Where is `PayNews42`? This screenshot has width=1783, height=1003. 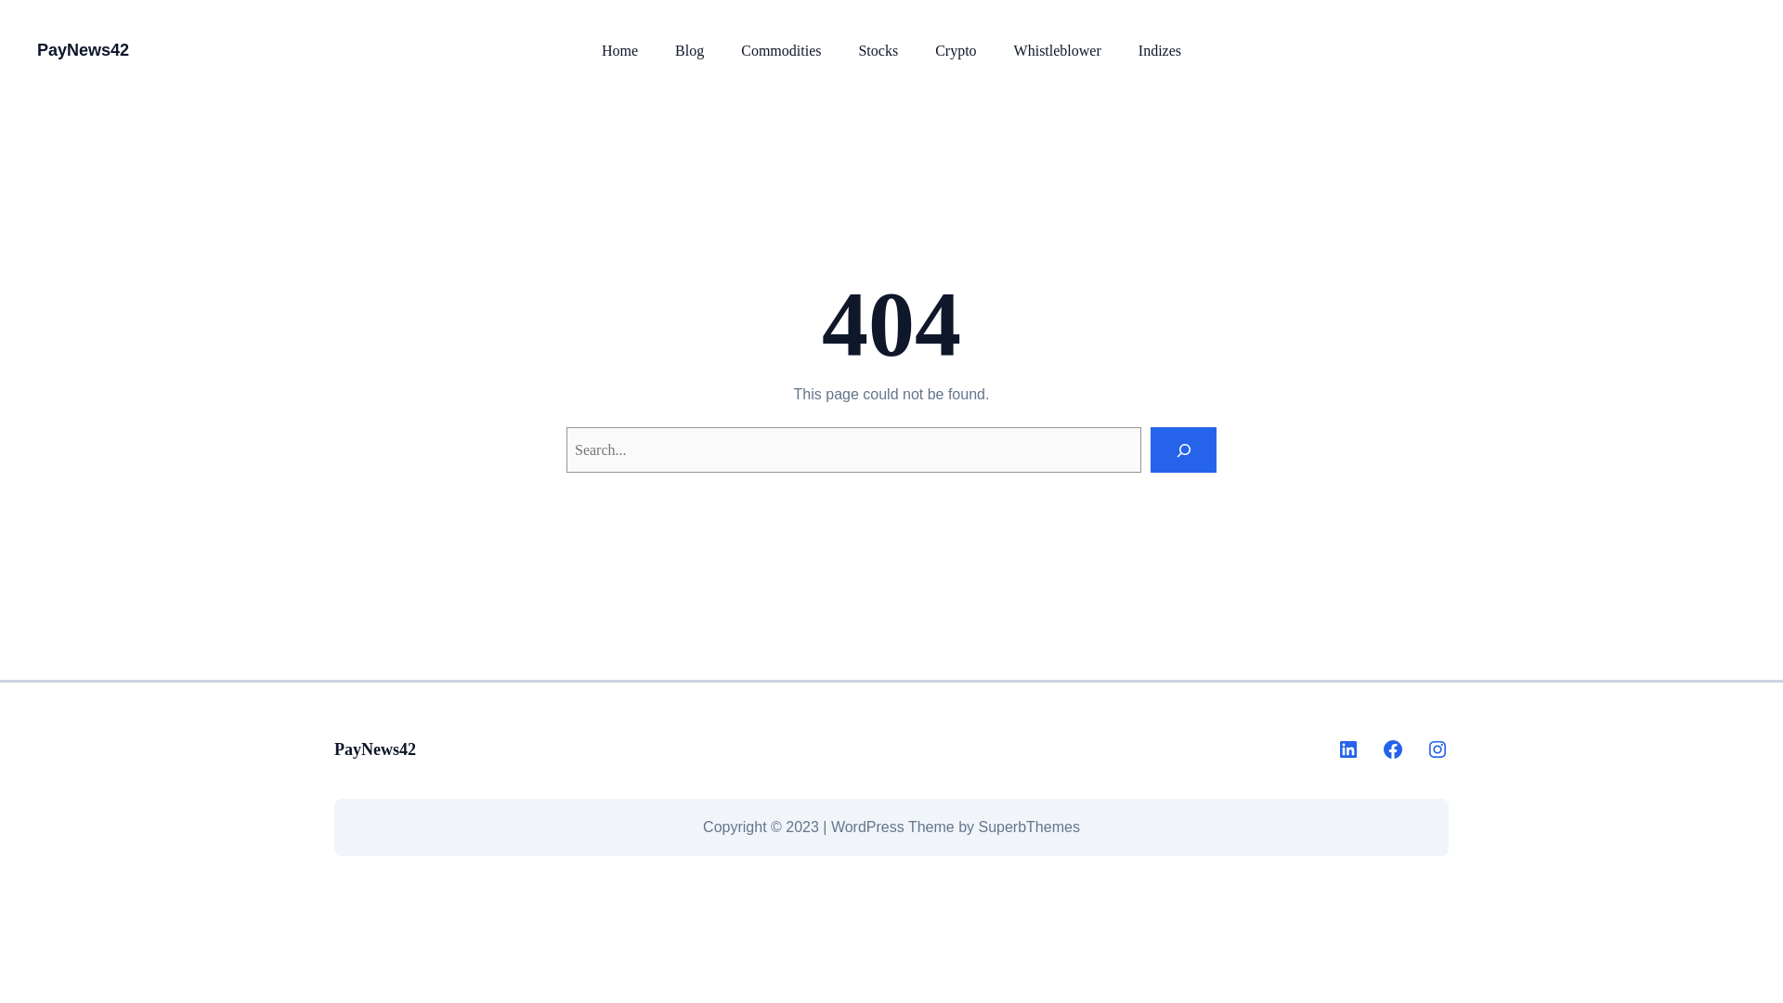 PayNews42 is located at coordinates (83, 50).